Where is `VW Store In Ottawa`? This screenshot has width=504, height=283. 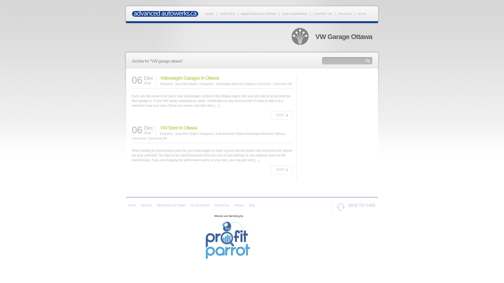
VW Store In Ottawa is located at coordinates (178, 128).